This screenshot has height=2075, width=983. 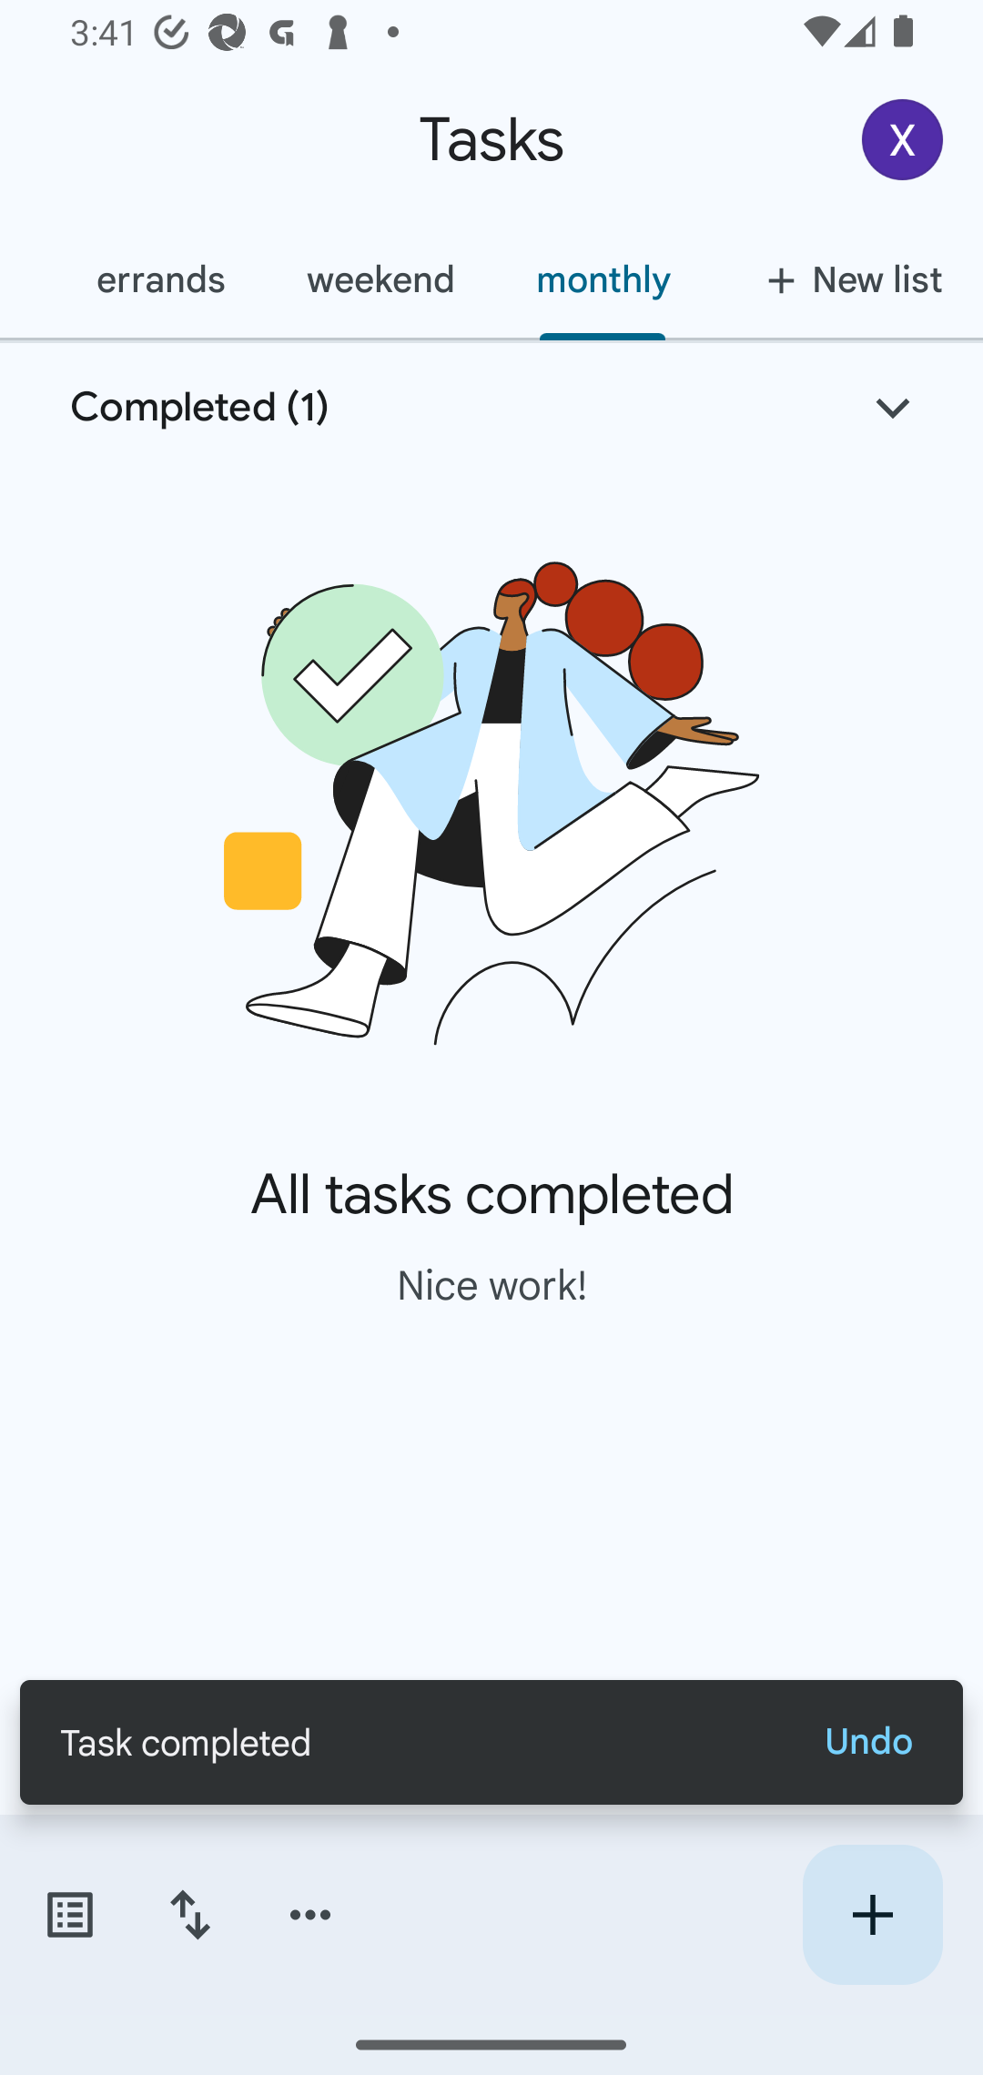 I want to click on Switch task lists, so click(x=69, y=1915).